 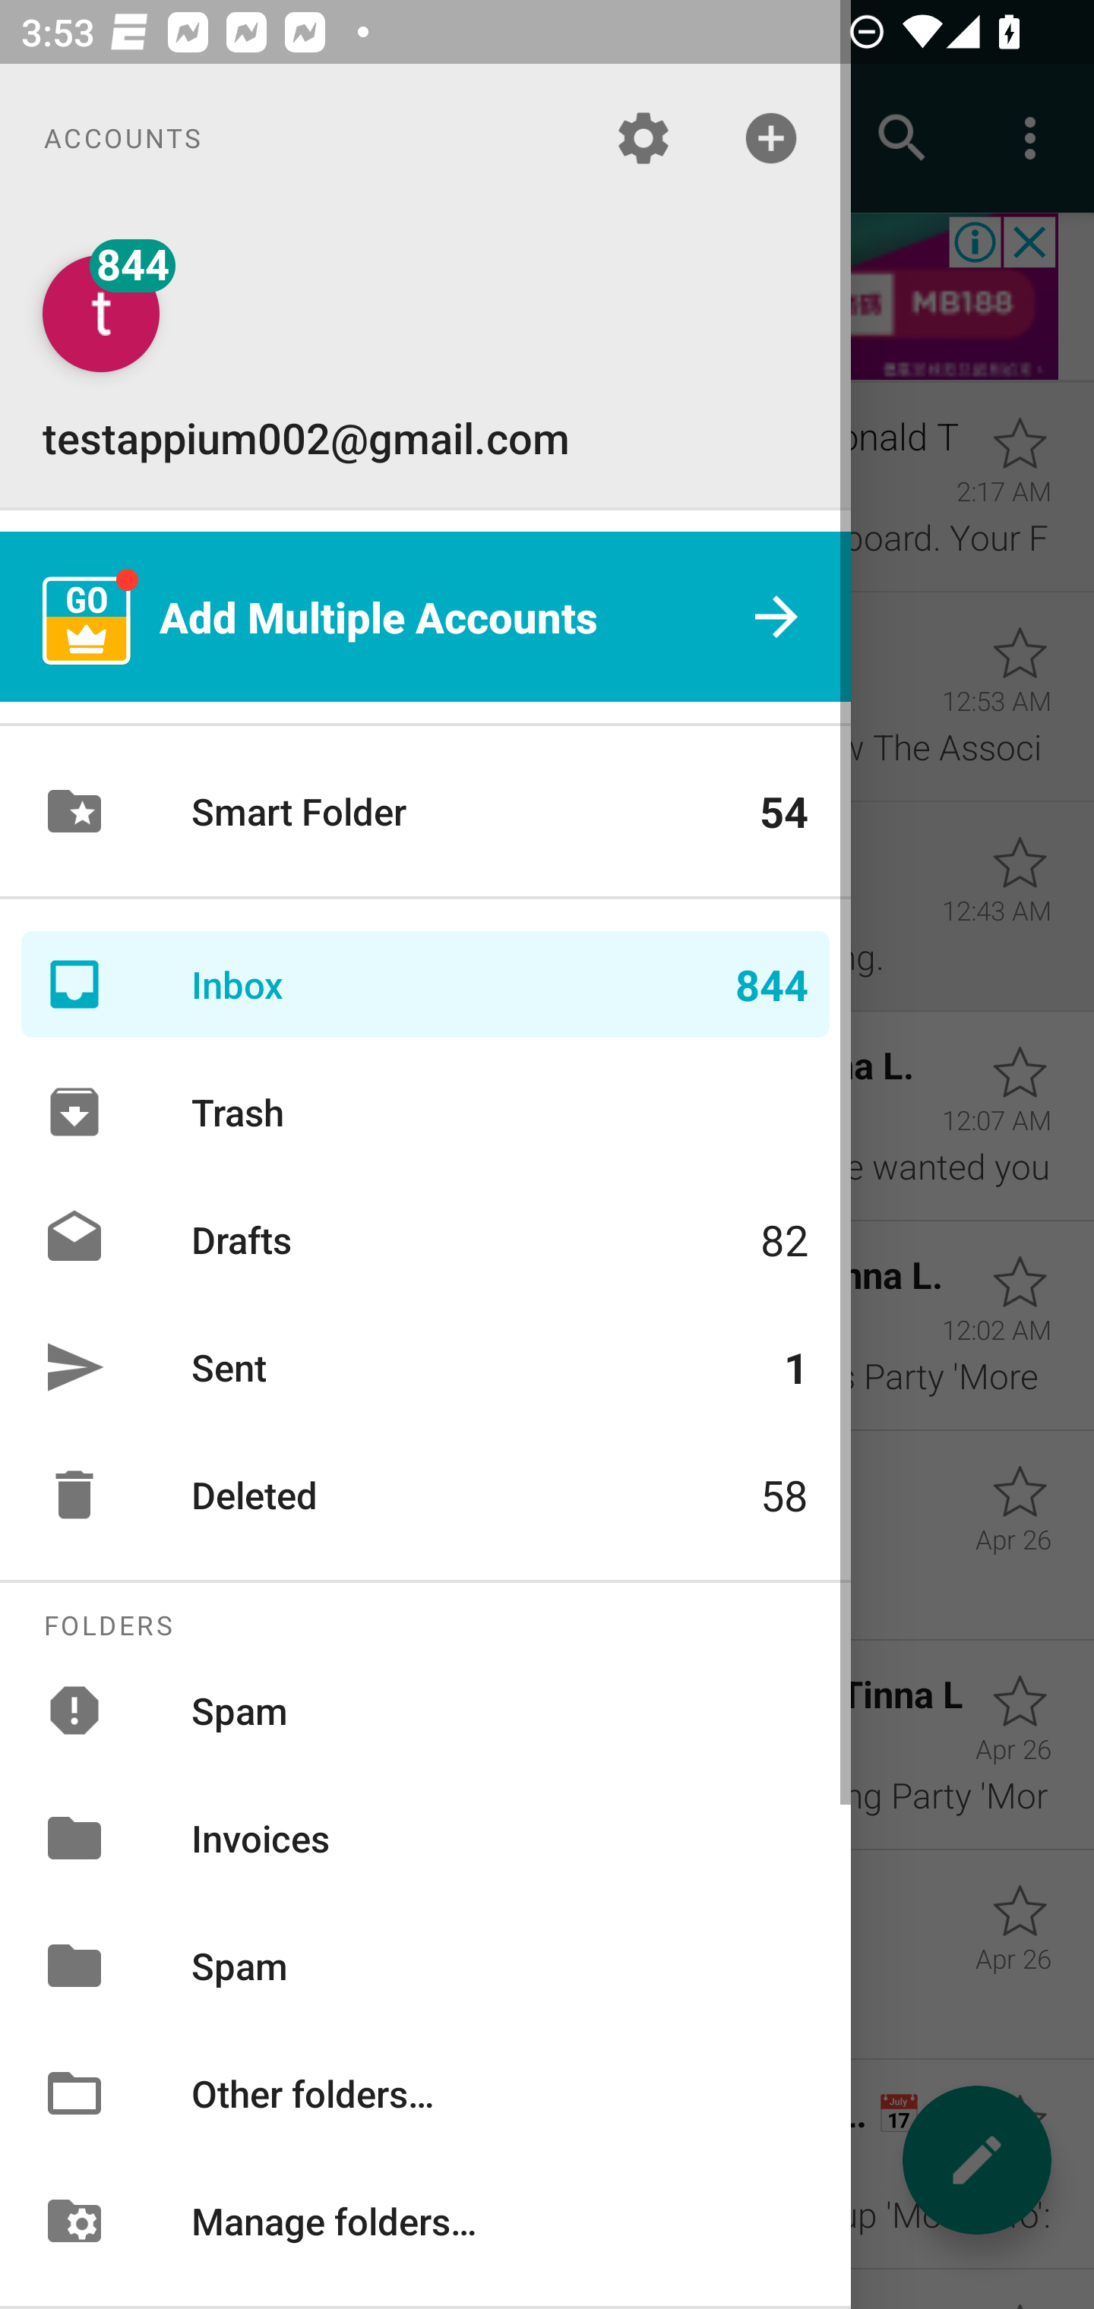 What do you see at coordinates (425, 1112) in the screenshot?
I see `Trash` at bounding box center [425, 1112].